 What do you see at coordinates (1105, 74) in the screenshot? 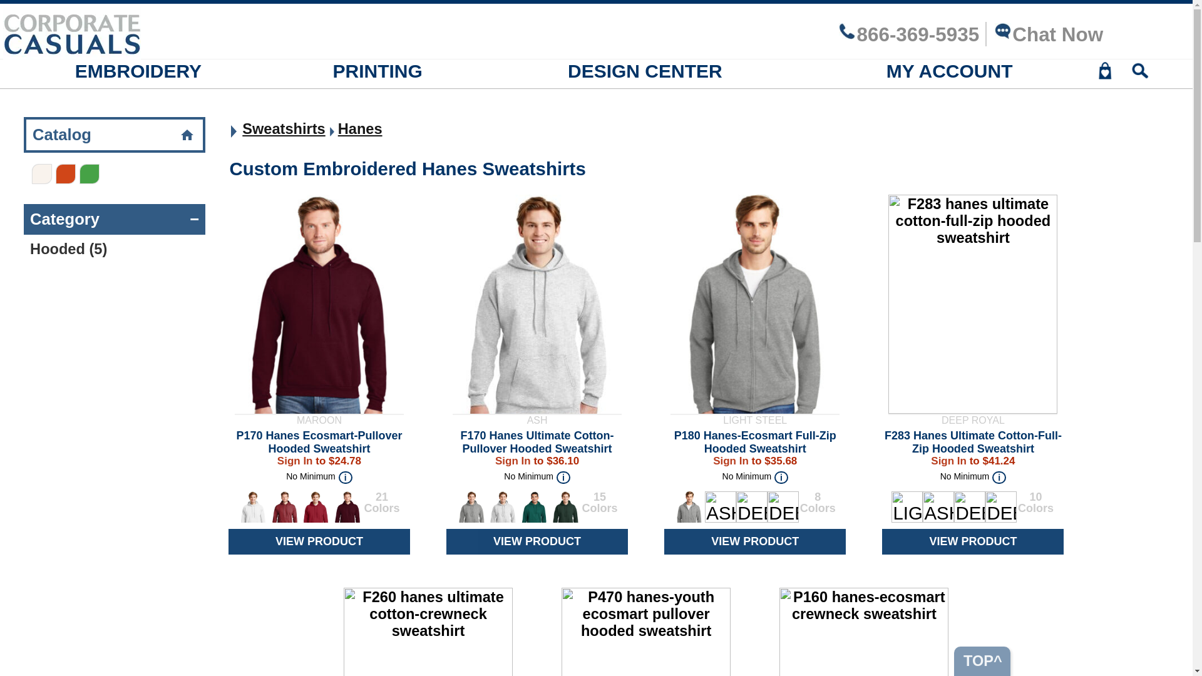
I see `SHOPPING BAG` at bounding box center [1105, 74].